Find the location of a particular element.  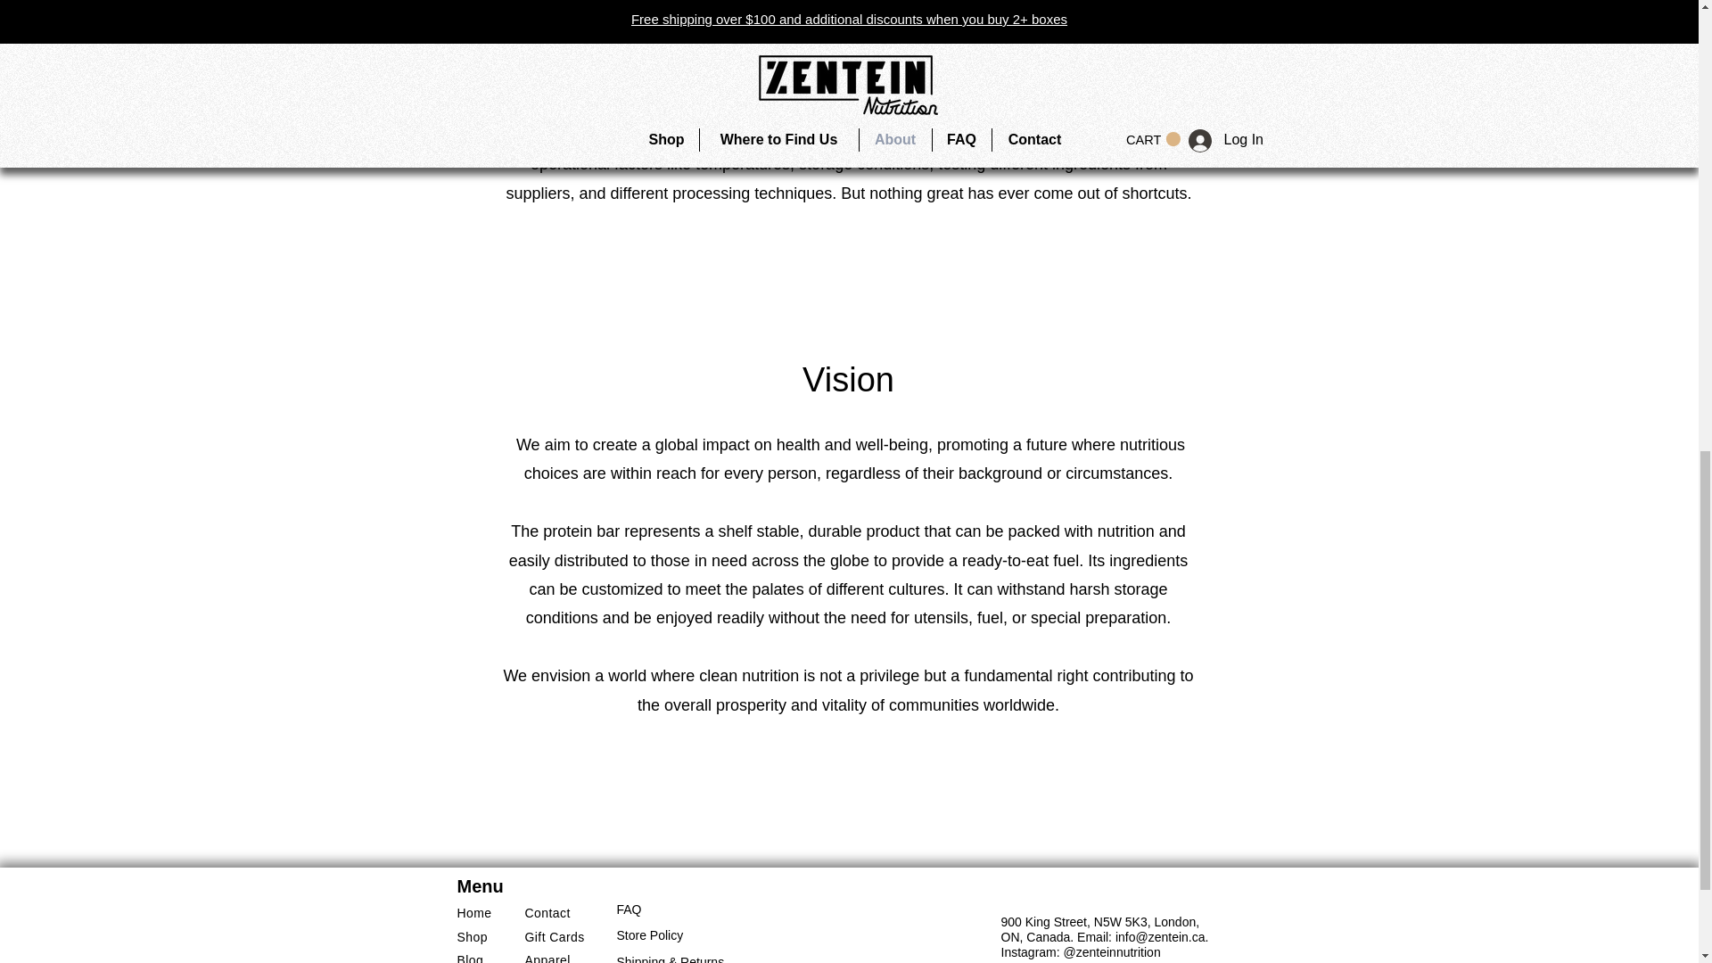

Apparel is located at coordinates (547, 958).